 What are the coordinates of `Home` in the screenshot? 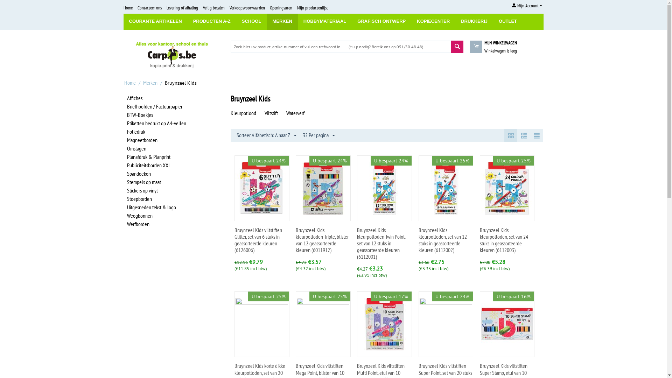 It's located at (129, 83).